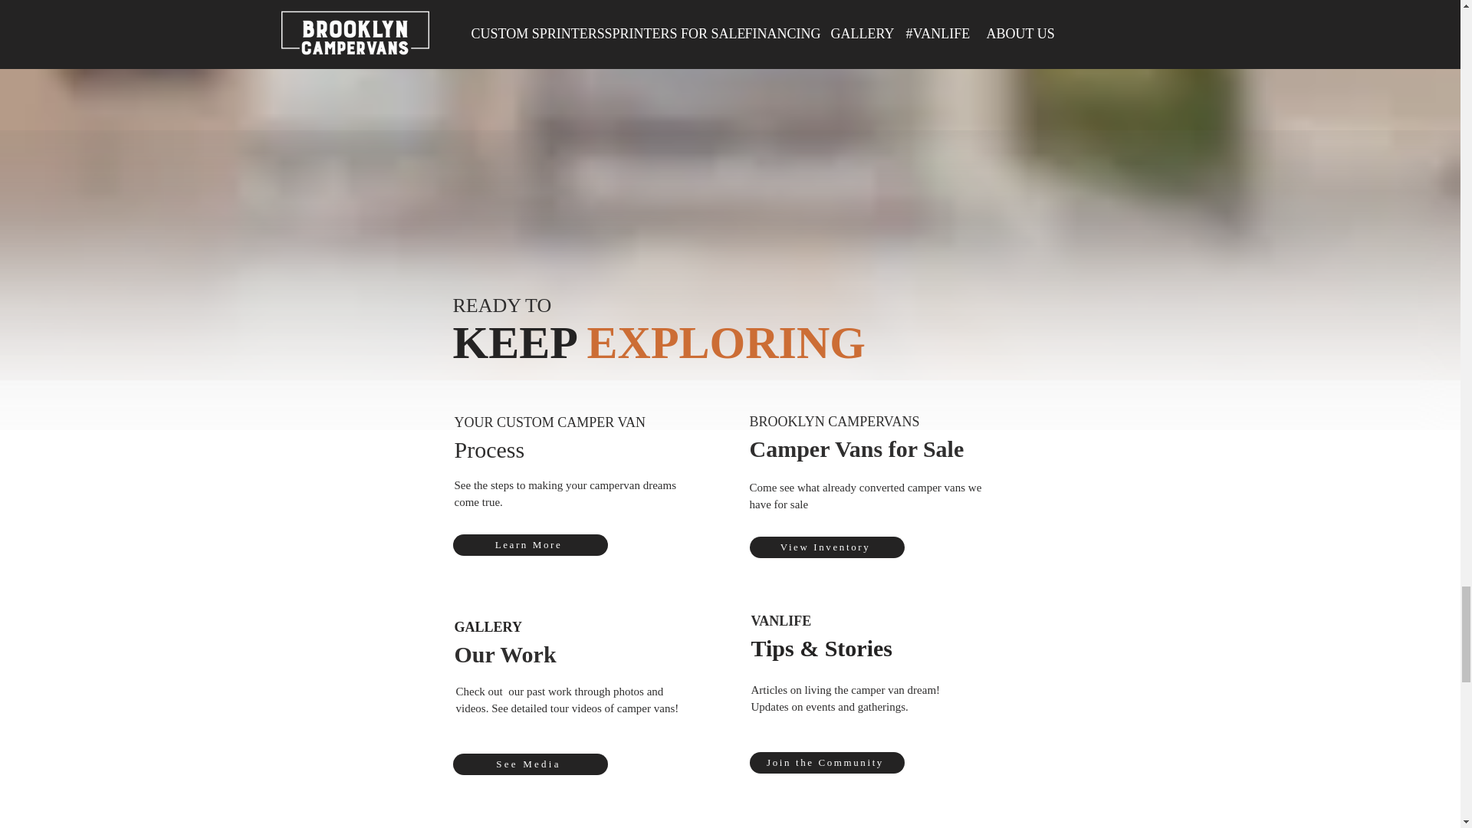  I want to click on Learn More, so click(529, 544).